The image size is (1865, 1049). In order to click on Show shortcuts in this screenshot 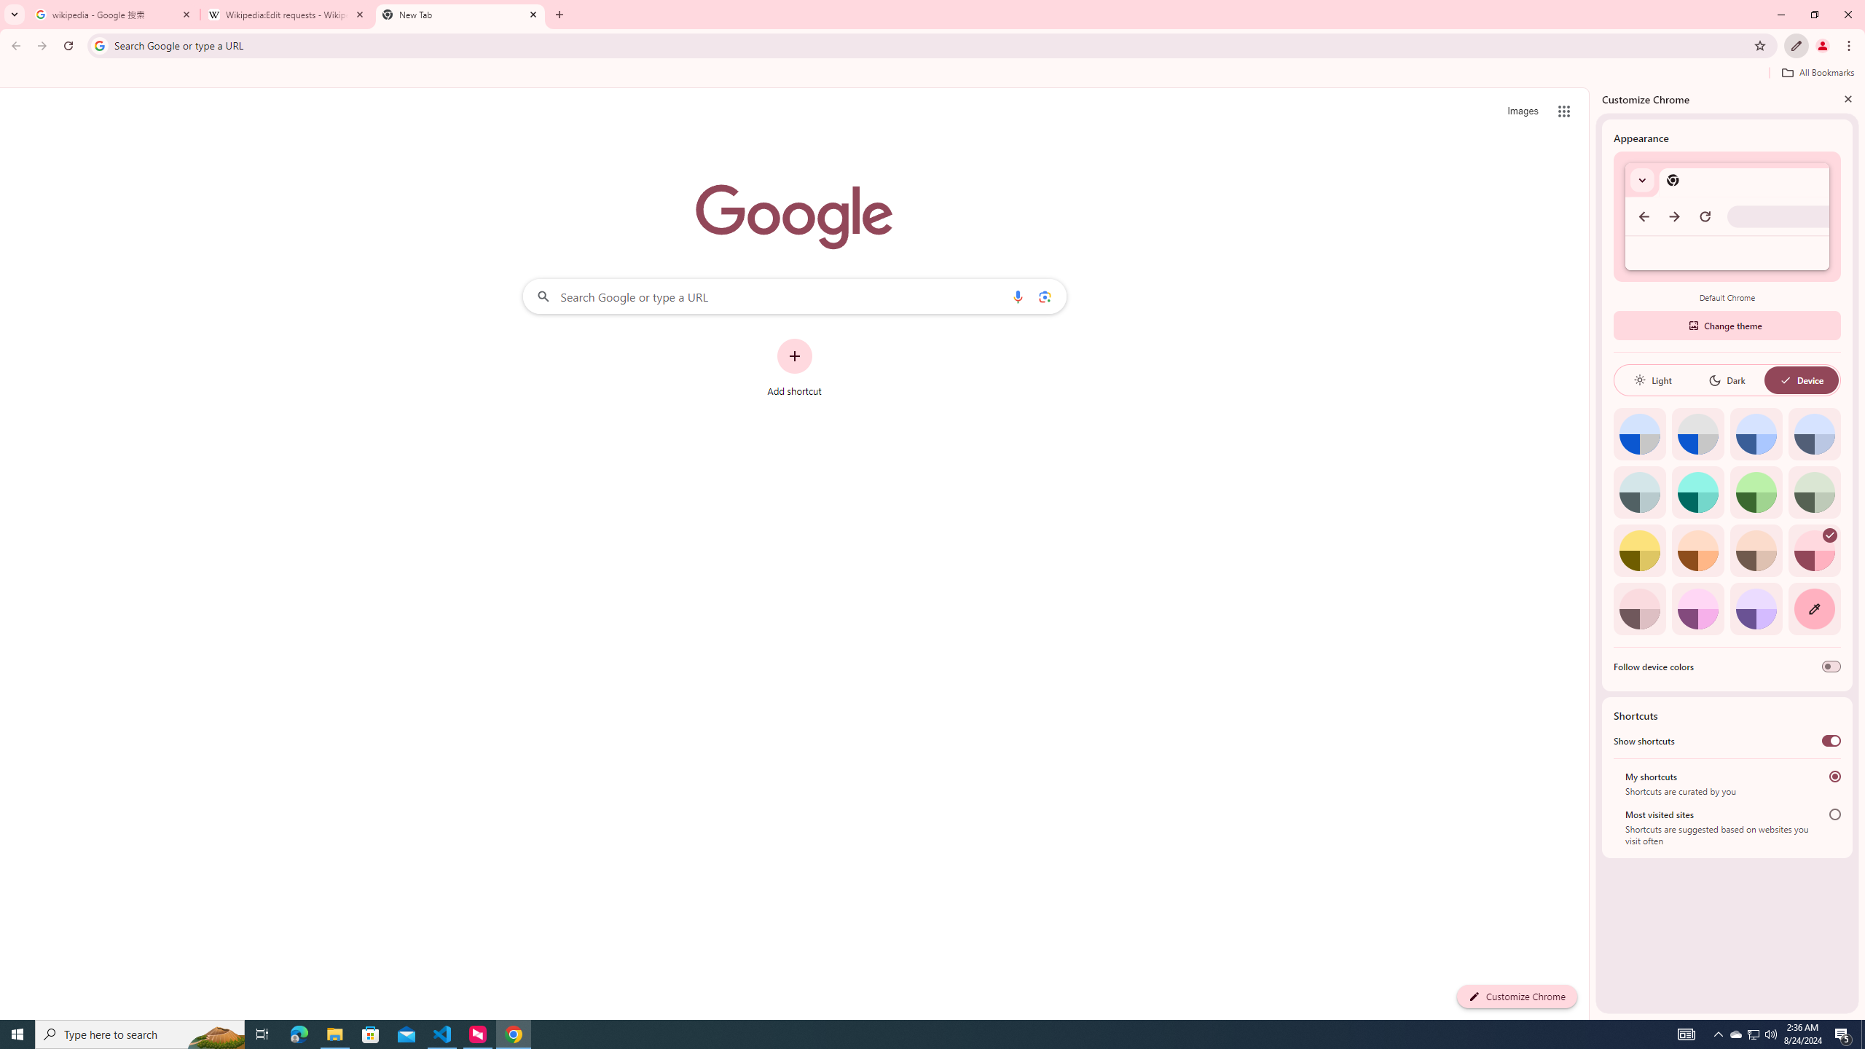, I will do `click(1831, 741)`.